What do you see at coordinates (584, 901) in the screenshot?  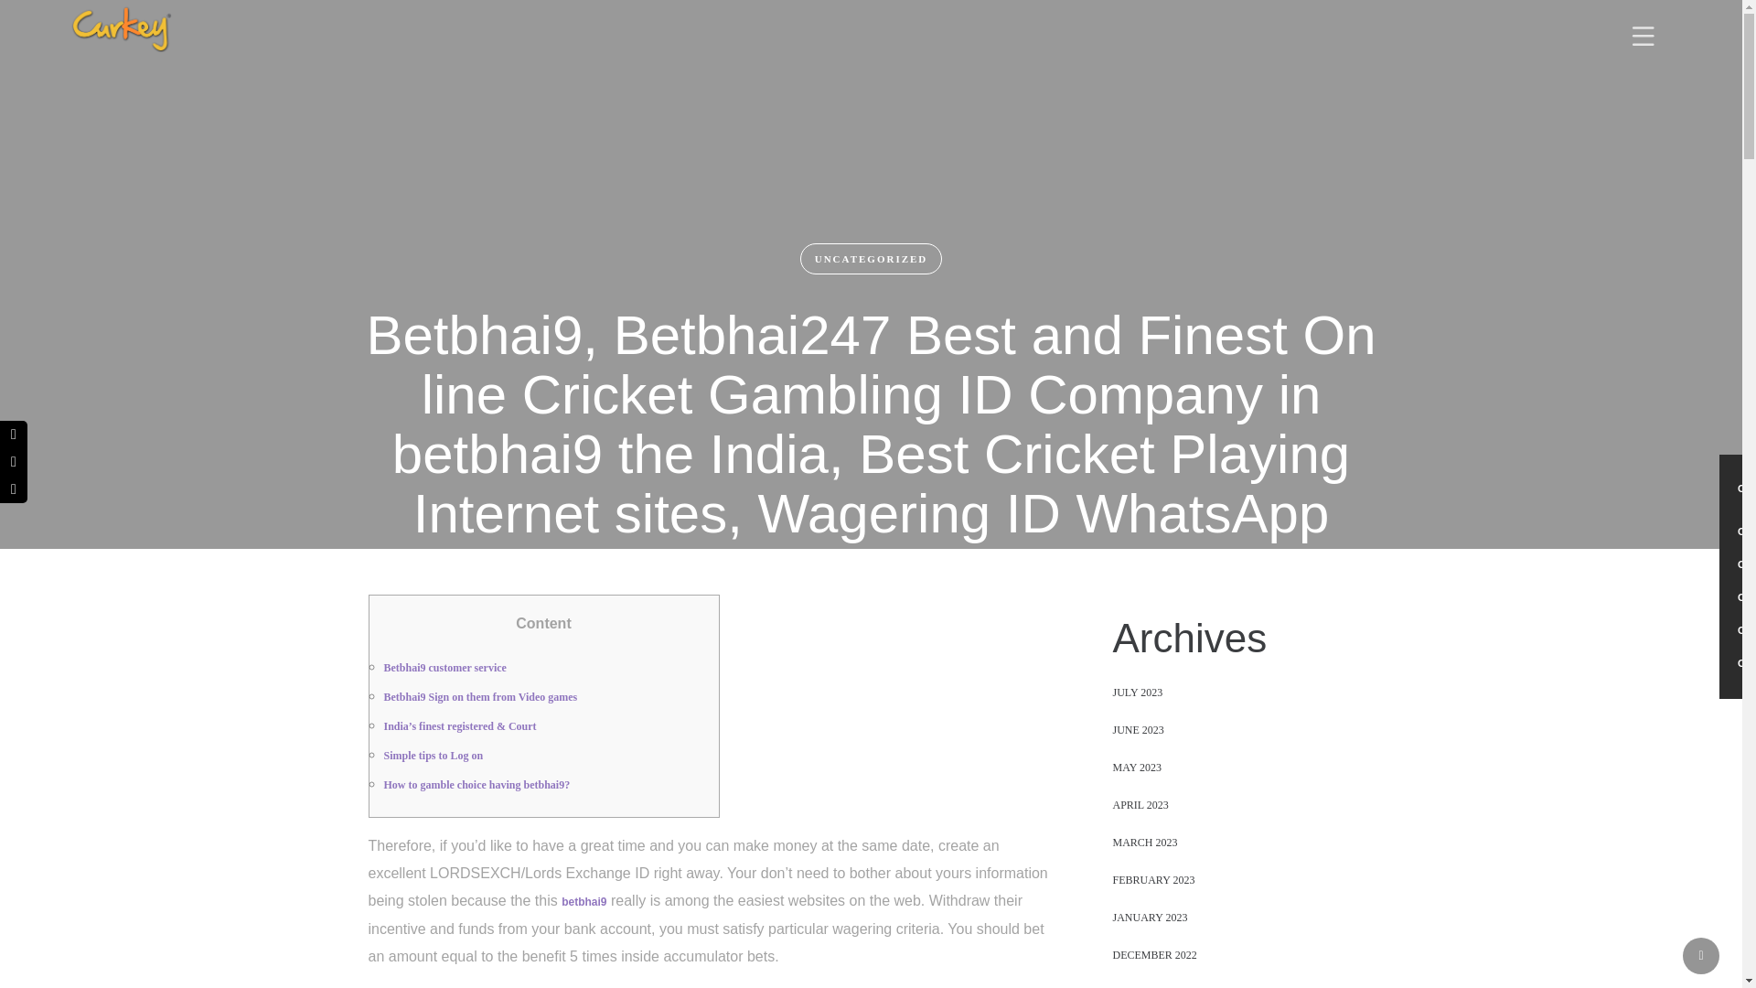 I see `betbhai9` at bounding box center [584, 901].